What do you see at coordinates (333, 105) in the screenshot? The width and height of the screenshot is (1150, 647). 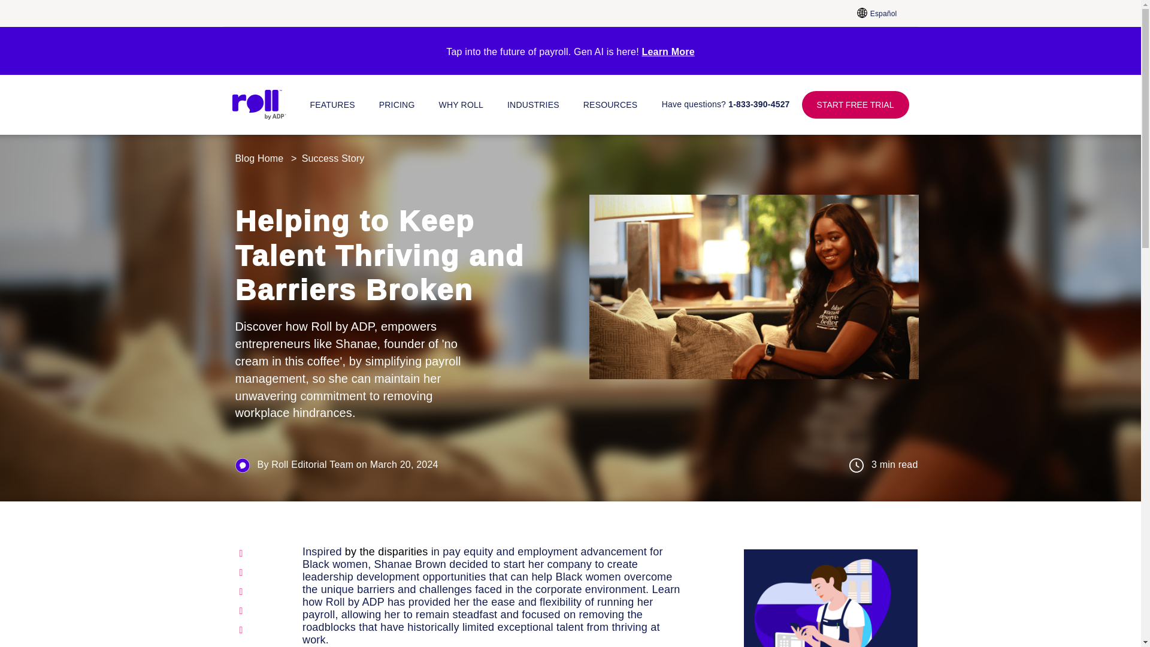 I see `FEATURES` at bounding box center [333, 105].